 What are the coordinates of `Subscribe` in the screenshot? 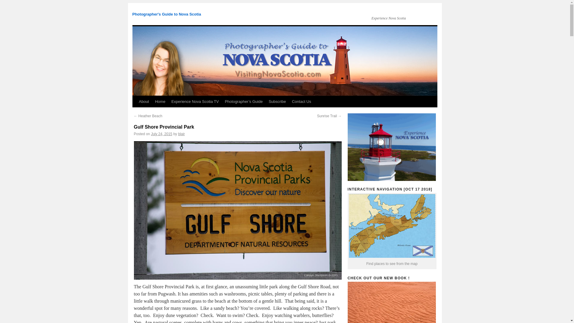 It's located at (277, 101).